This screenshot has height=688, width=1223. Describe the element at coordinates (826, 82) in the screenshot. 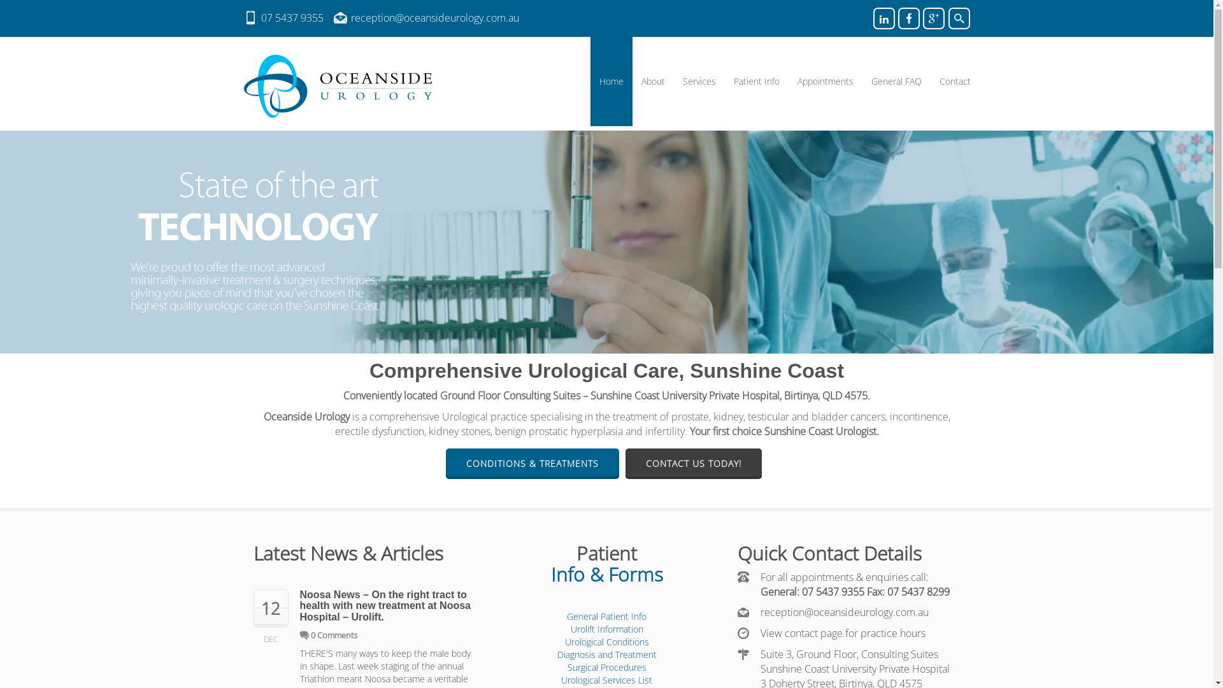

I see `Appointments` at that location.